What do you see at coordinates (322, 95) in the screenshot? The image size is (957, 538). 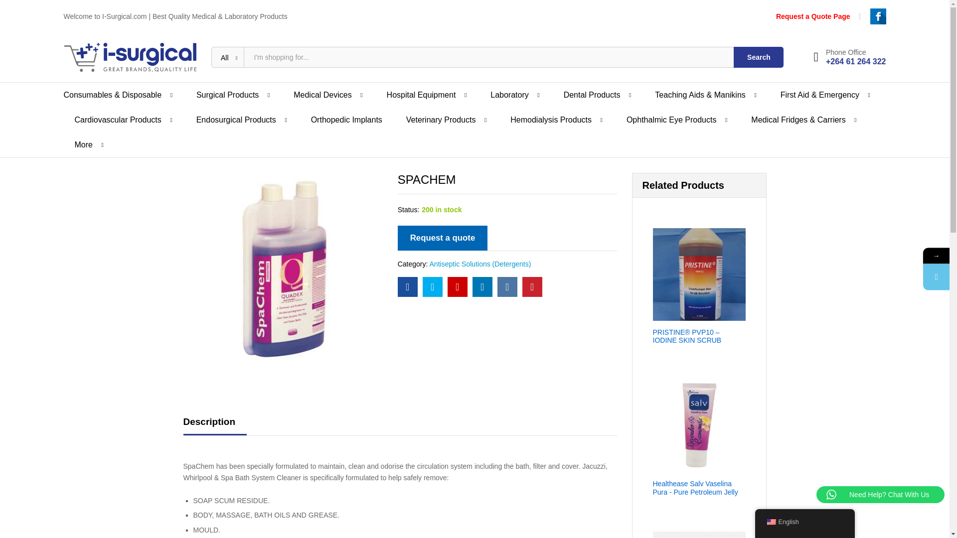 I see `Medical Devices` at bounding box center [322, 95].